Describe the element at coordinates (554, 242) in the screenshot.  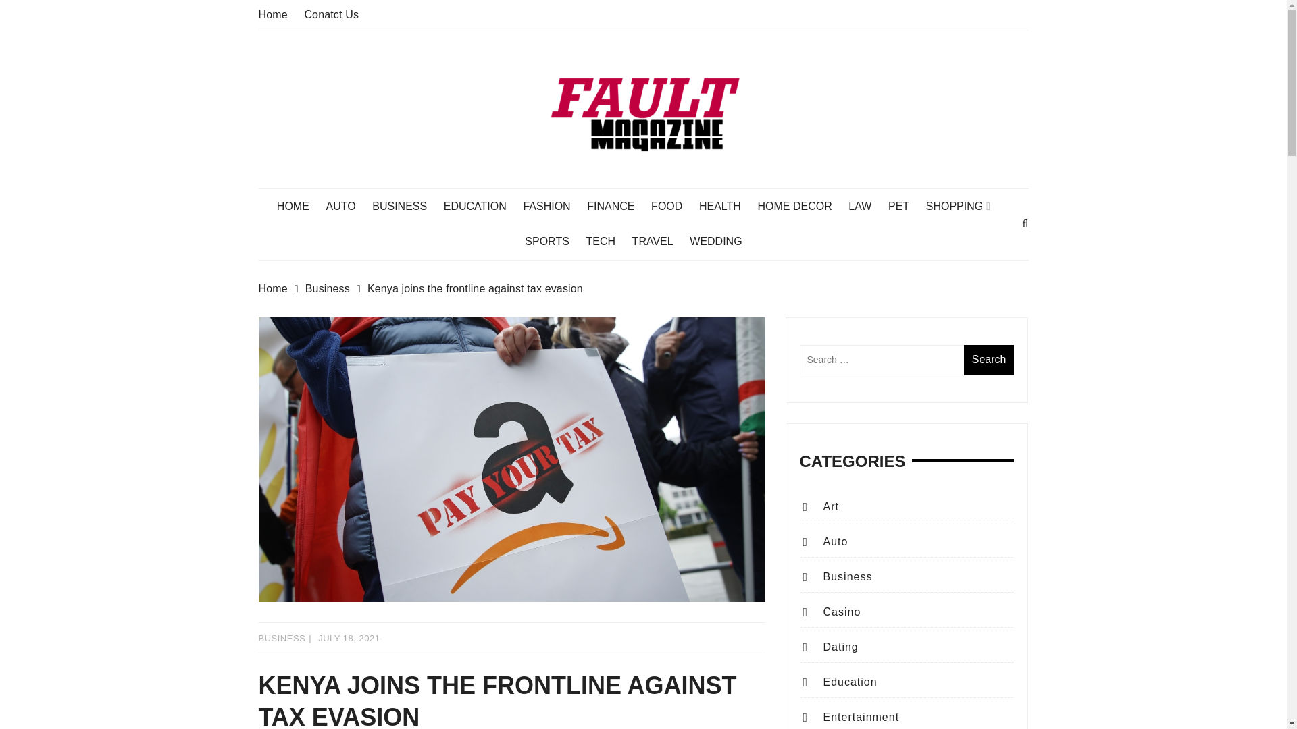
I see `SPORTS` at that location.